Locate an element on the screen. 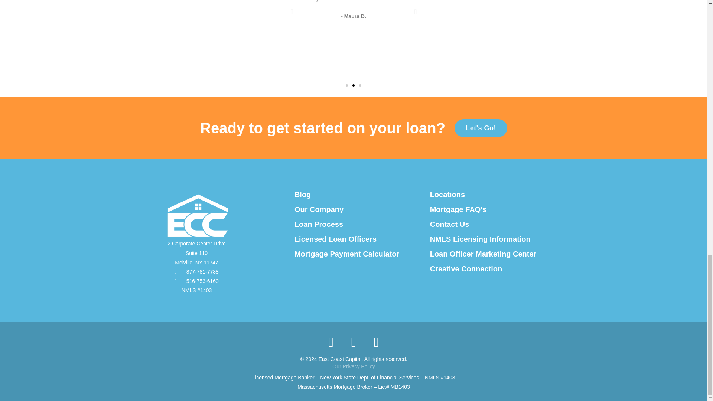 Image resolution: width=713 pixels, height=401 pixels. Our Company is located at coordinates (319, 209).